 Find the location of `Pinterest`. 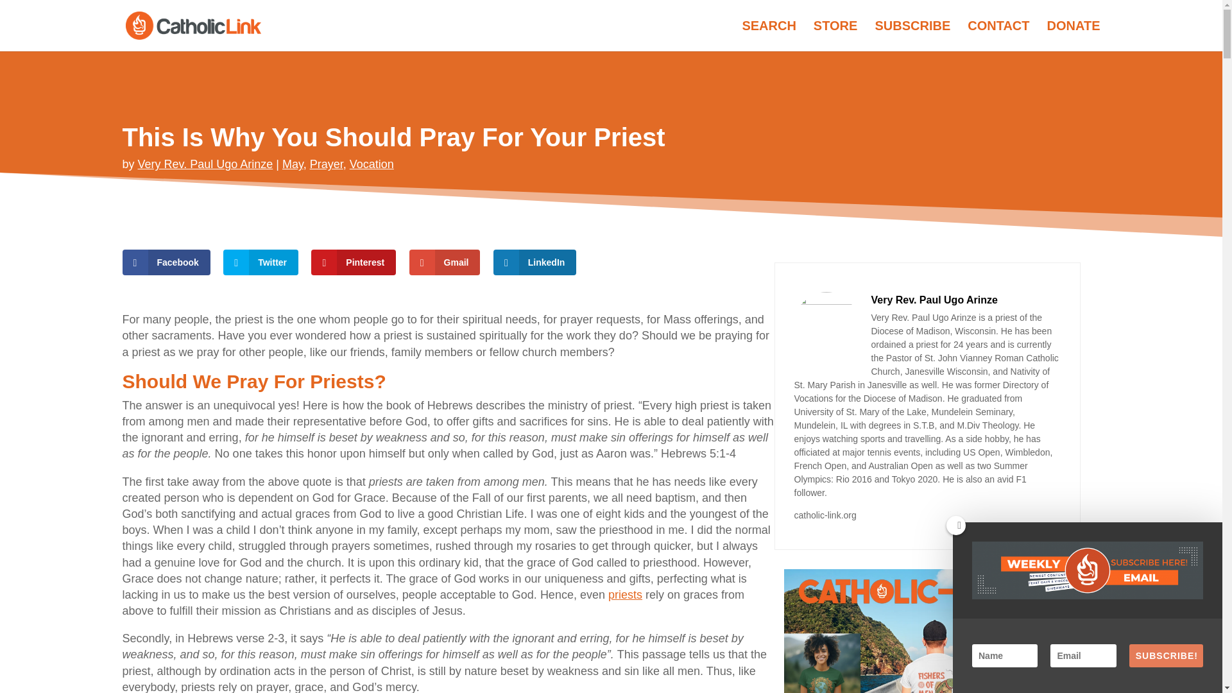

Pinterest is located at coordinates (353, 262).